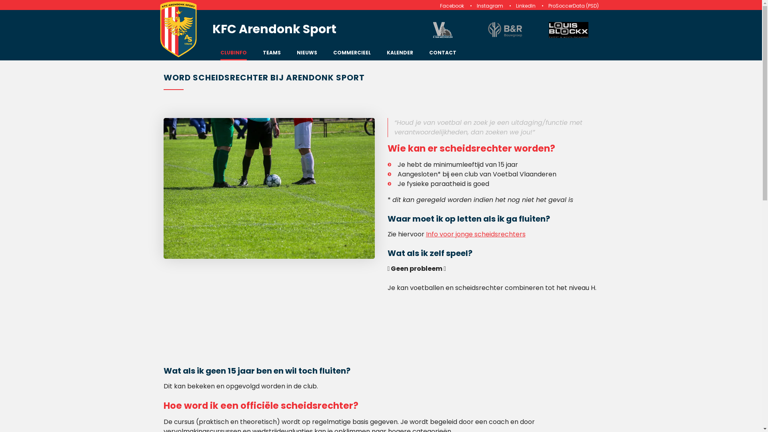  What do you see at coordinates (178, 35) in the screenshot?
I see `KFC Arendonk Sport` at bounding box center [178, 35].